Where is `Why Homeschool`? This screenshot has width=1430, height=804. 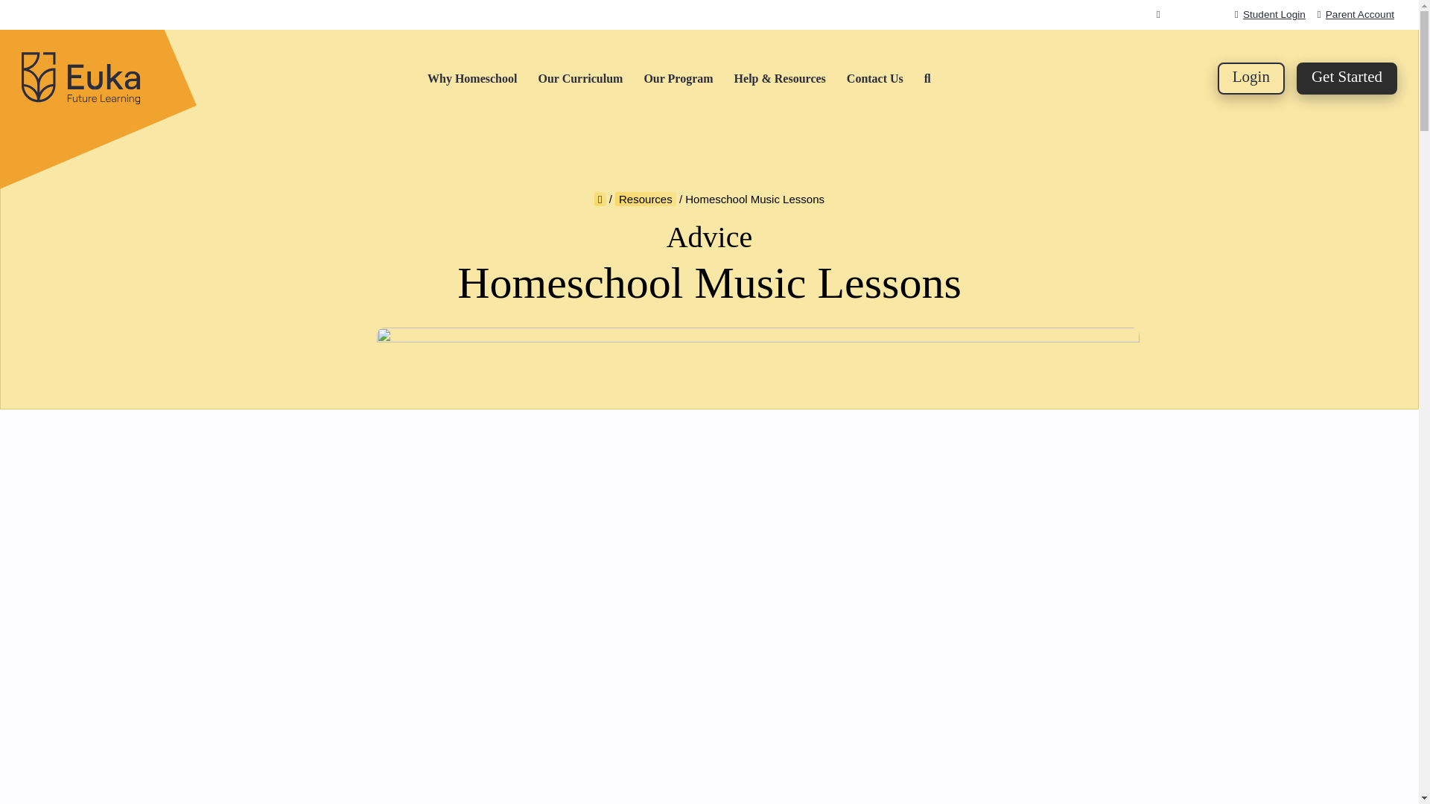
Why Homeschool is located at coordinates (472, 78).